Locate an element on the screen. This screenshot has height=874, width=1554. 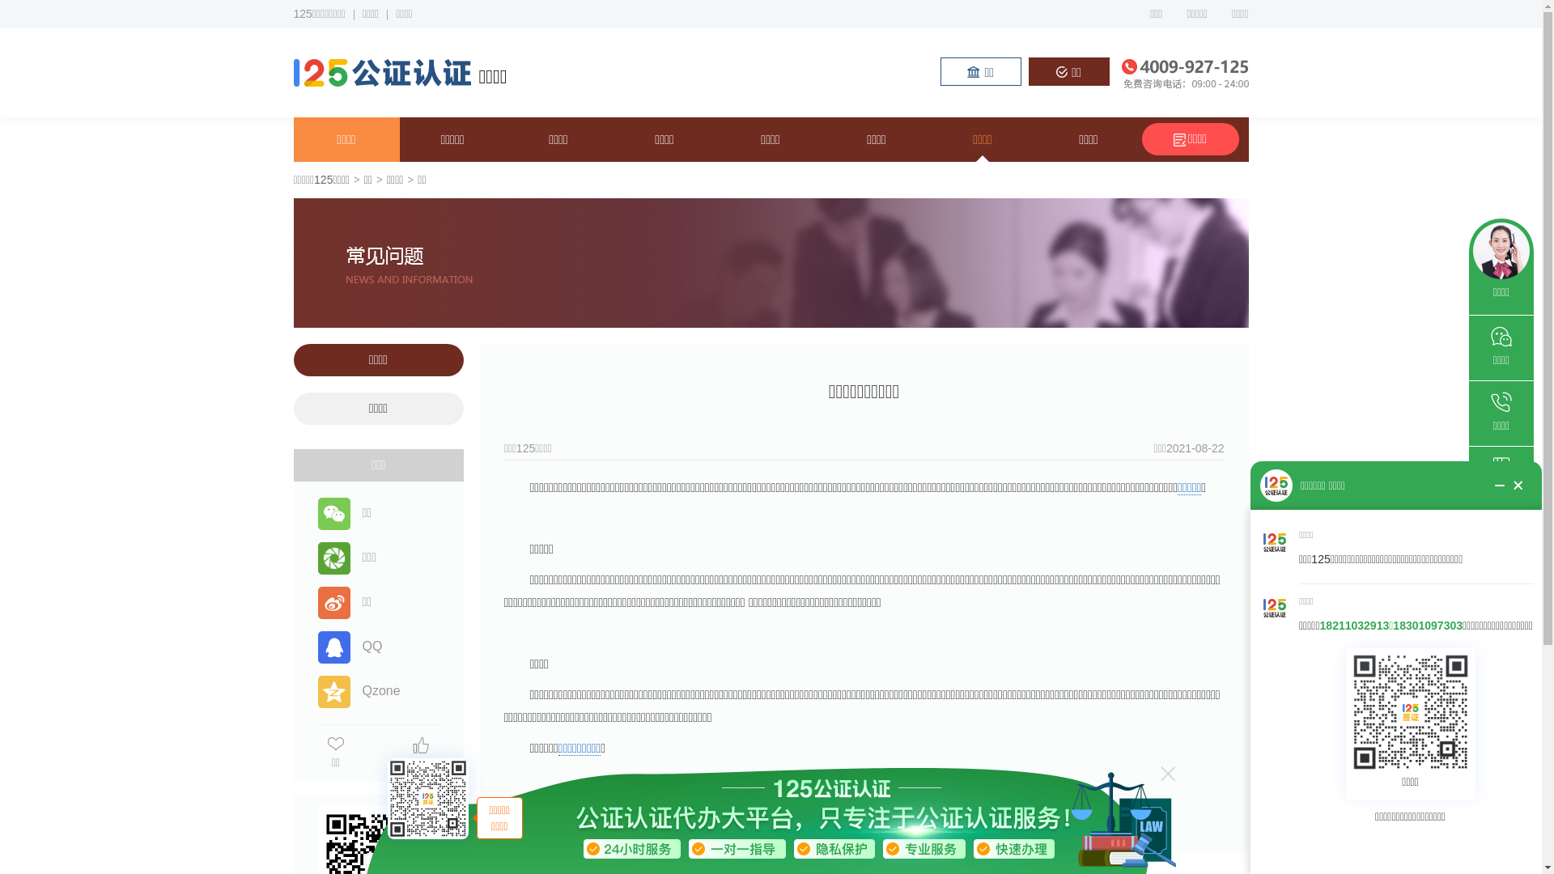
Qzone is located at coordinates (358, 691).